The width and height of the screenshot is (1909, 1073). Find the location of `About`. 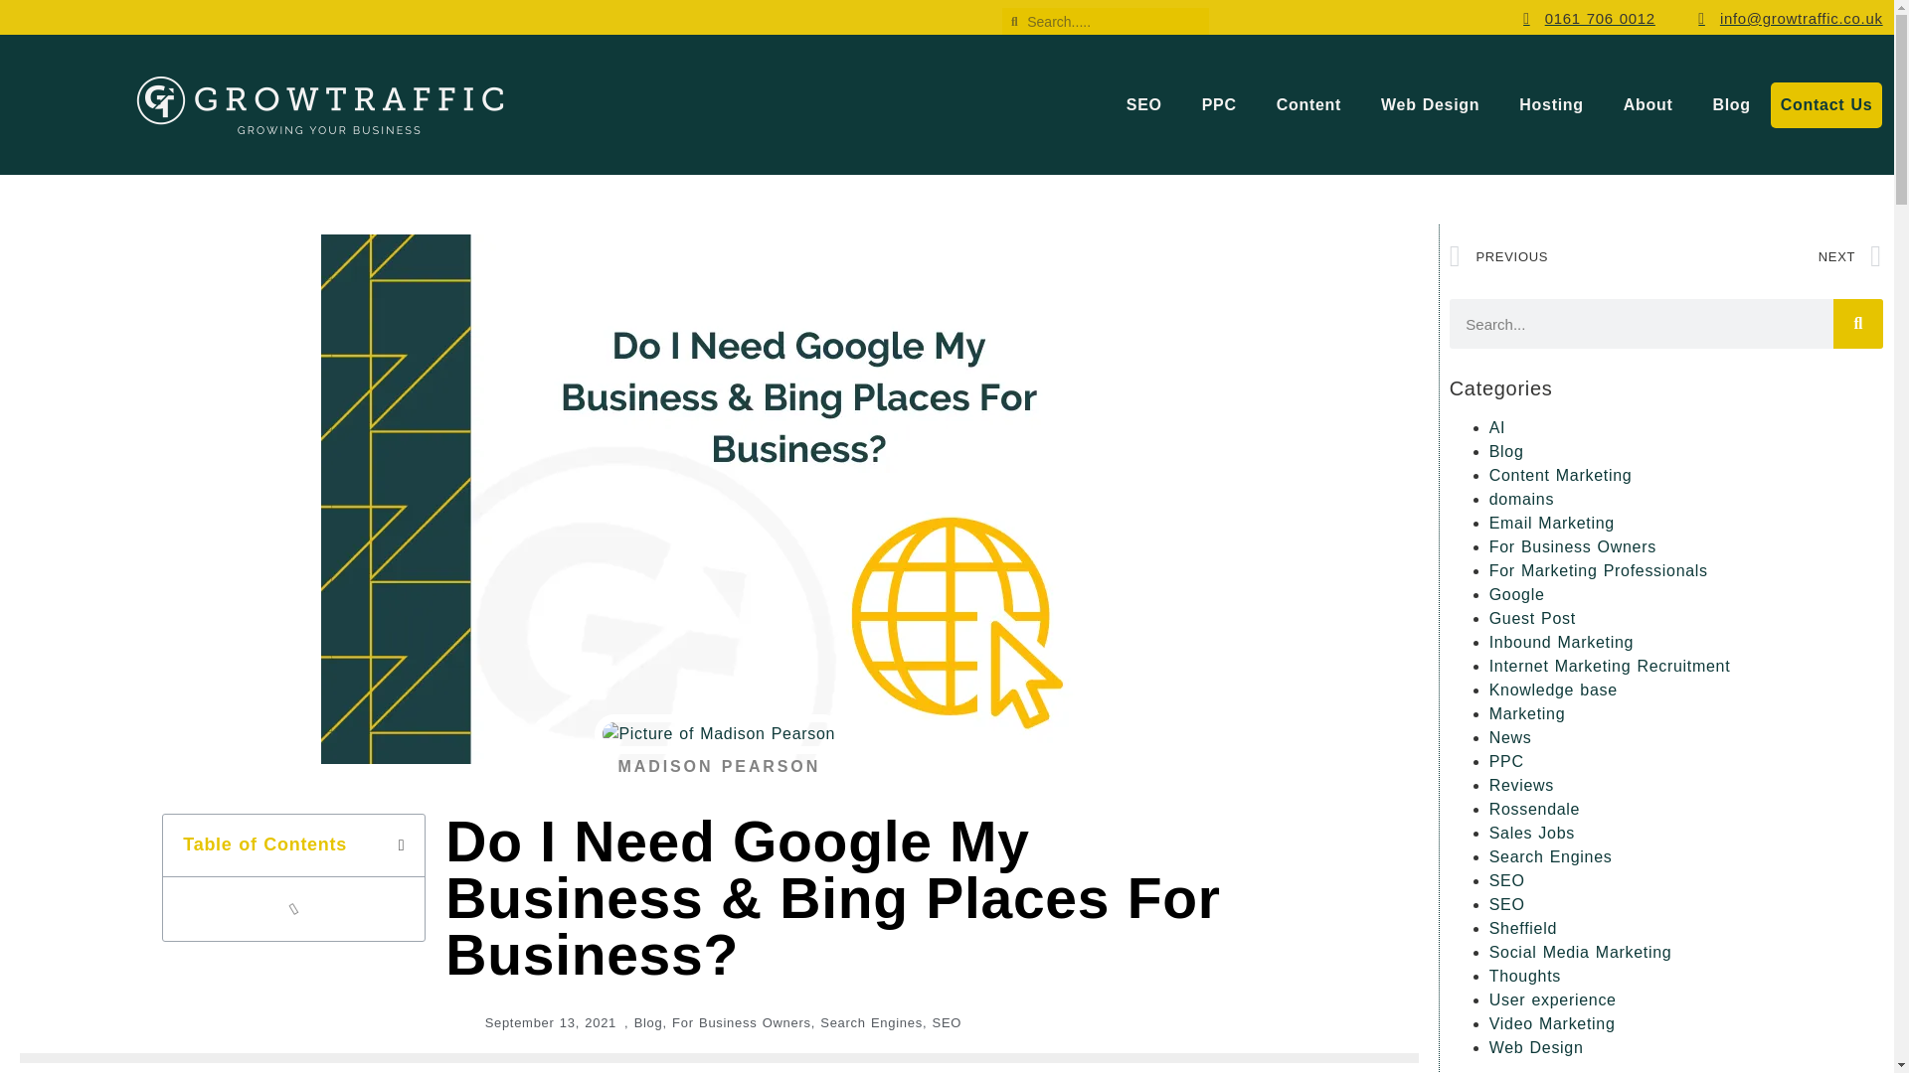

About is located at coordinates (1649, 104).